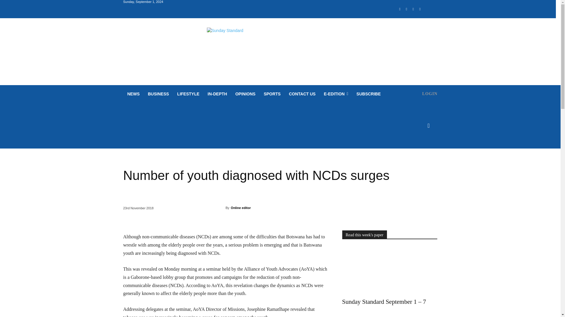 The image size is (565, 317). Describe the element at coordinates (217, 94) in the screenshot. I see `IN-DEPTH` at that location.